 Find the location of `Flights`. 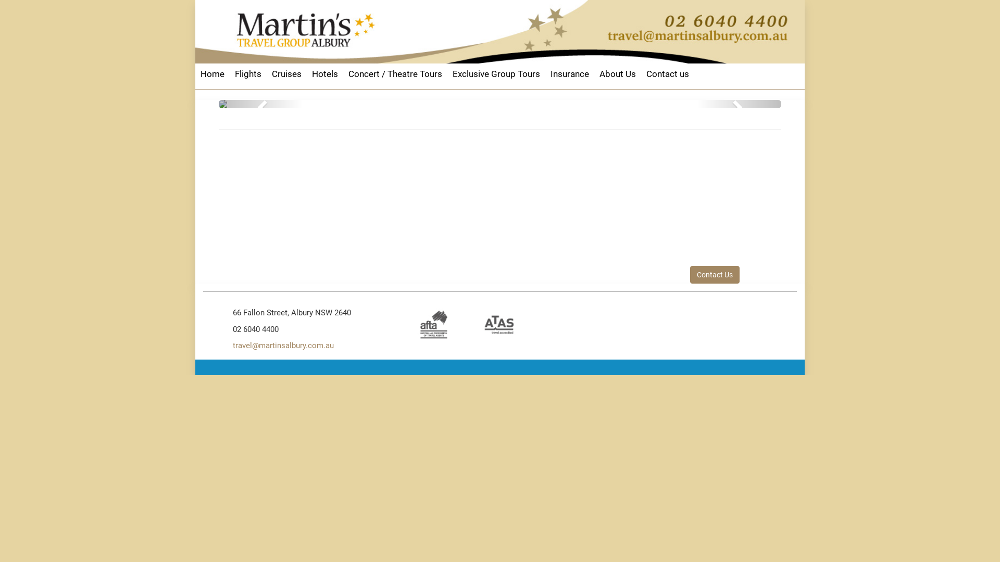

Flights is located at coordinates (248, 74).